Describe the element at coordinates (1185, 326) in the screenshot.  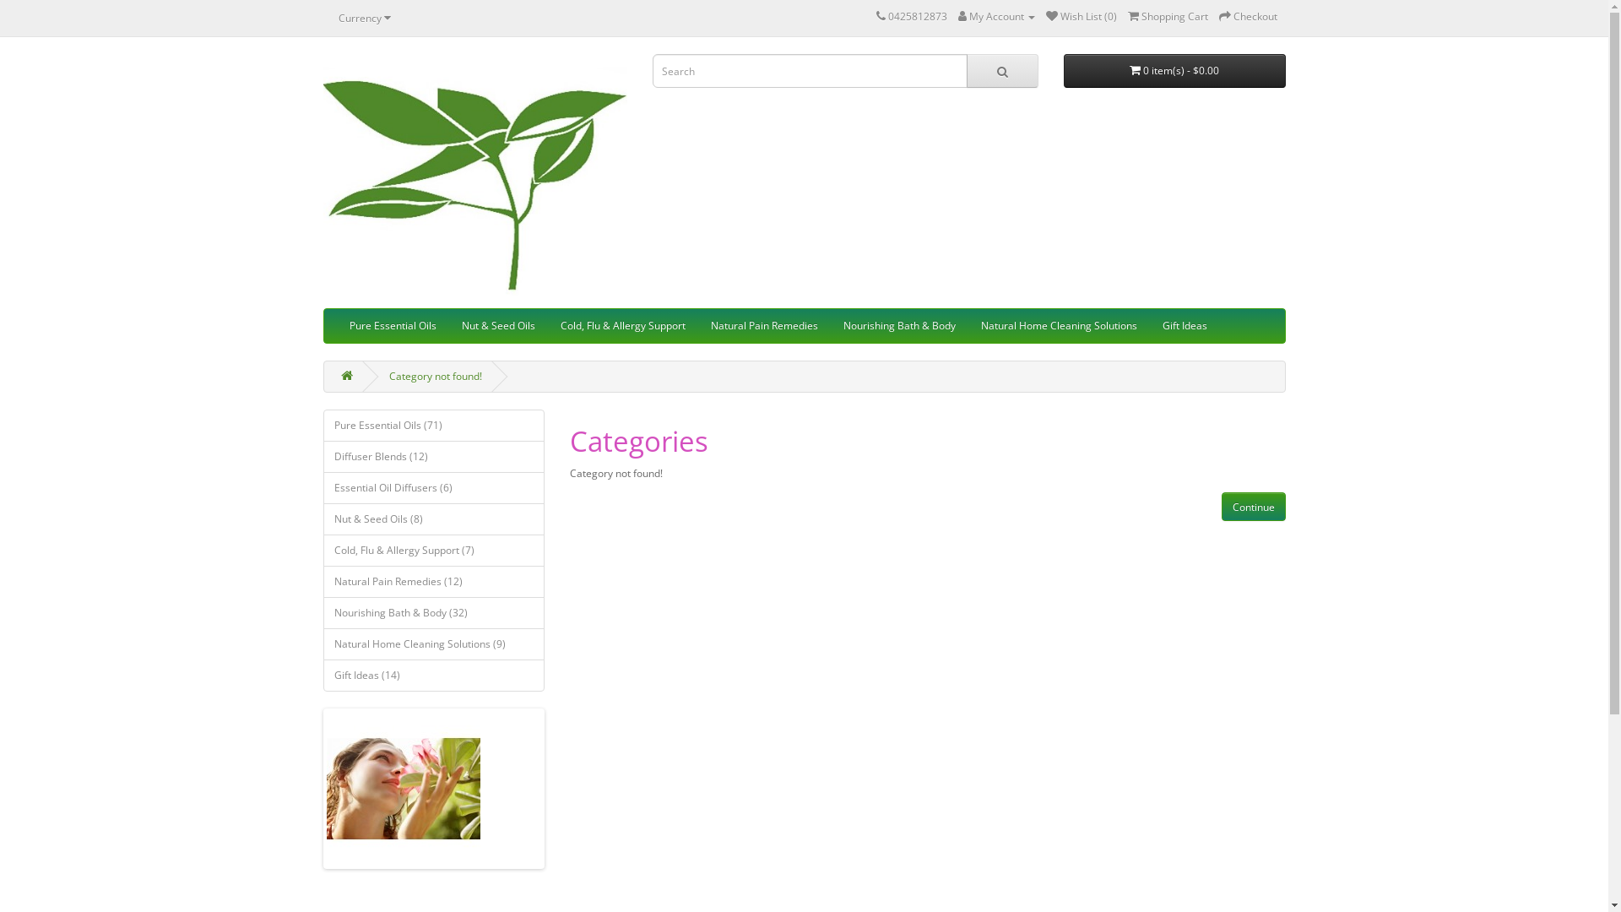
I see `Gift Ideas` at that location.